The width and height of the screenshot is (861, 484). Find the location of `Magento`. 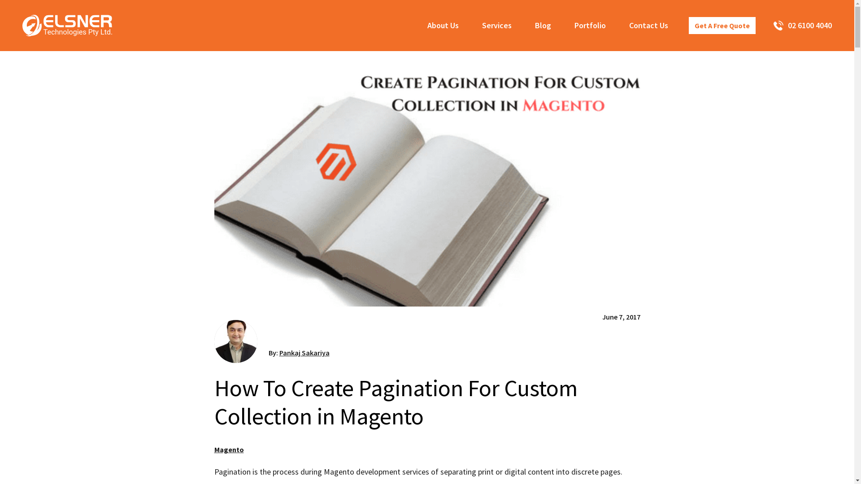

Magento is located at coordinates (229, 449).